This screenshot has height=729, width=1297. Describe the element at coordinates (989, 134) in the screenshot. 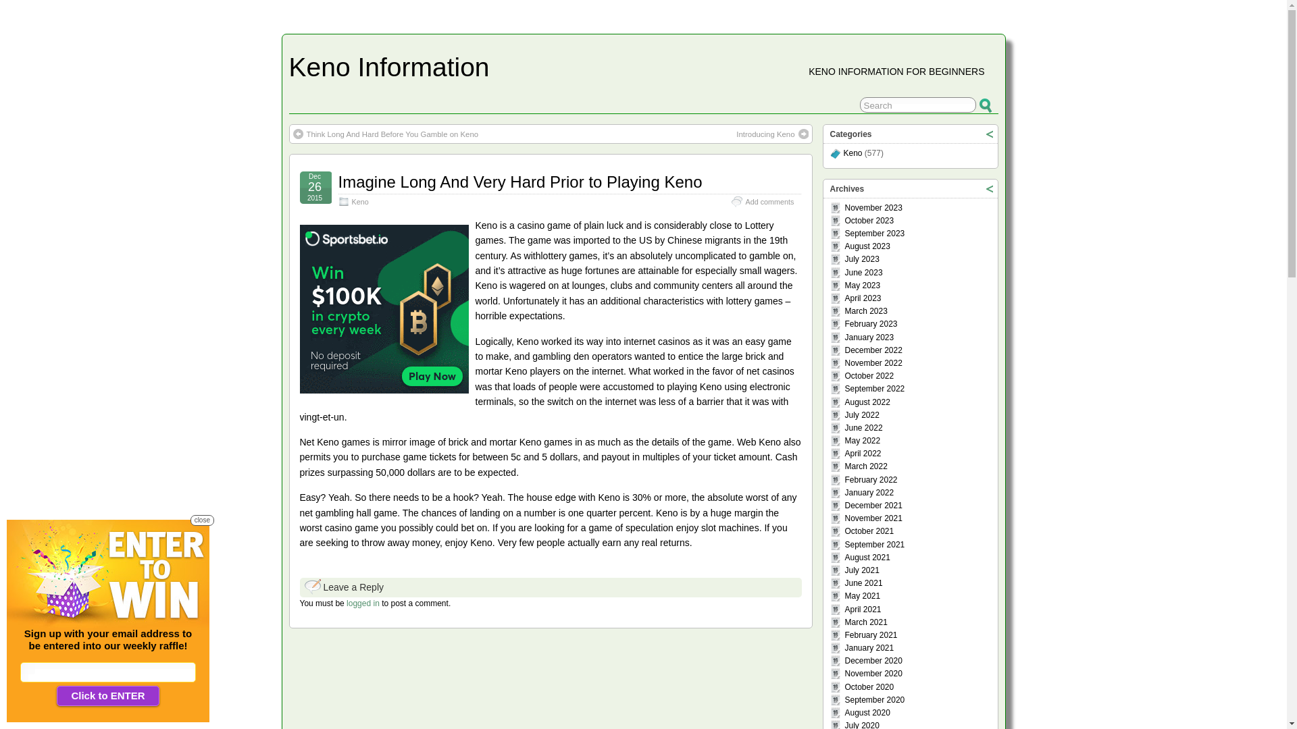

I see `click to close this box` at that location.